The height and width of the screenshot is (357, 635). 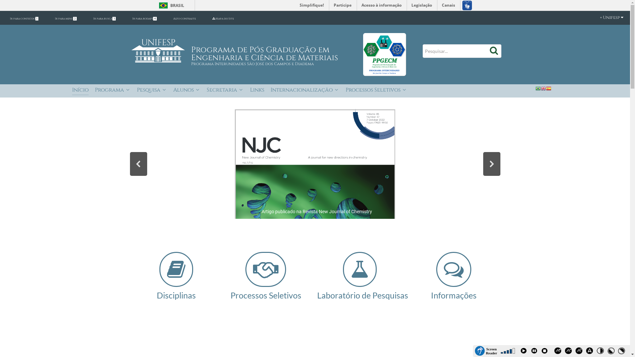 I want to click on Ir para menu2, so click(x=66, y=19).